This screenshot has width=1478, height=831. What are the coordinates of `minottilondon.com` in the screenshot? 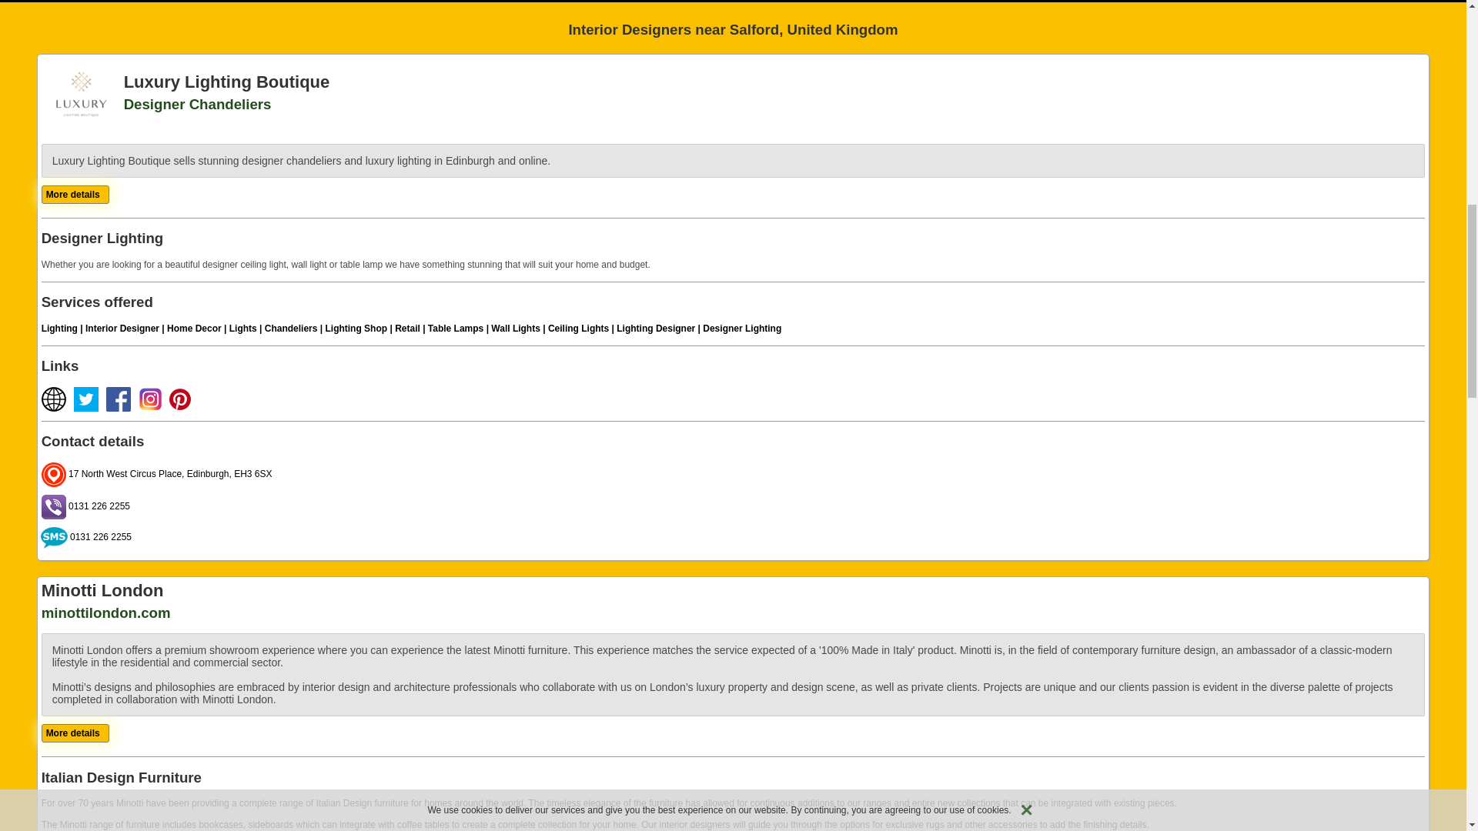 It's located at (106, 612).